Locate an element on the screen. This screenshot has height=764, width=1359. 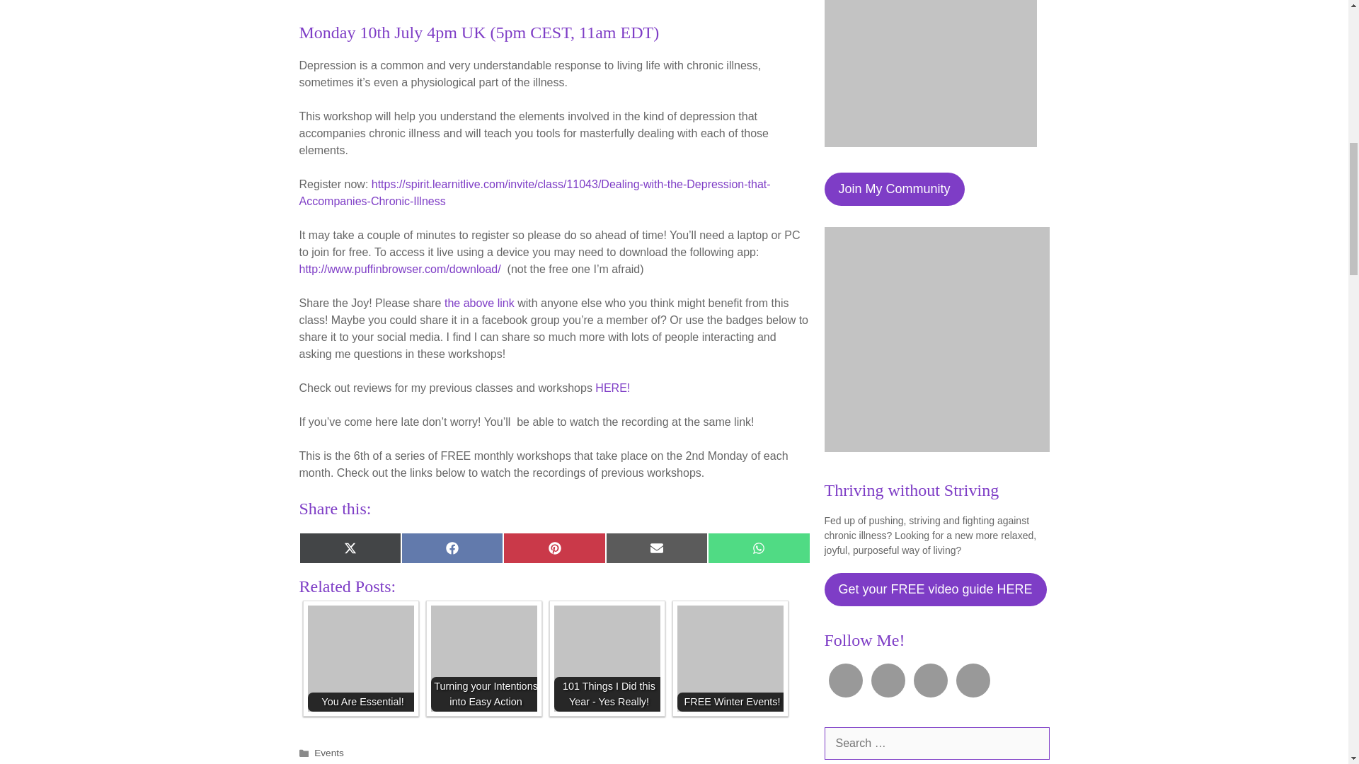
You Are Essential! is located at coordinates (360, 658).